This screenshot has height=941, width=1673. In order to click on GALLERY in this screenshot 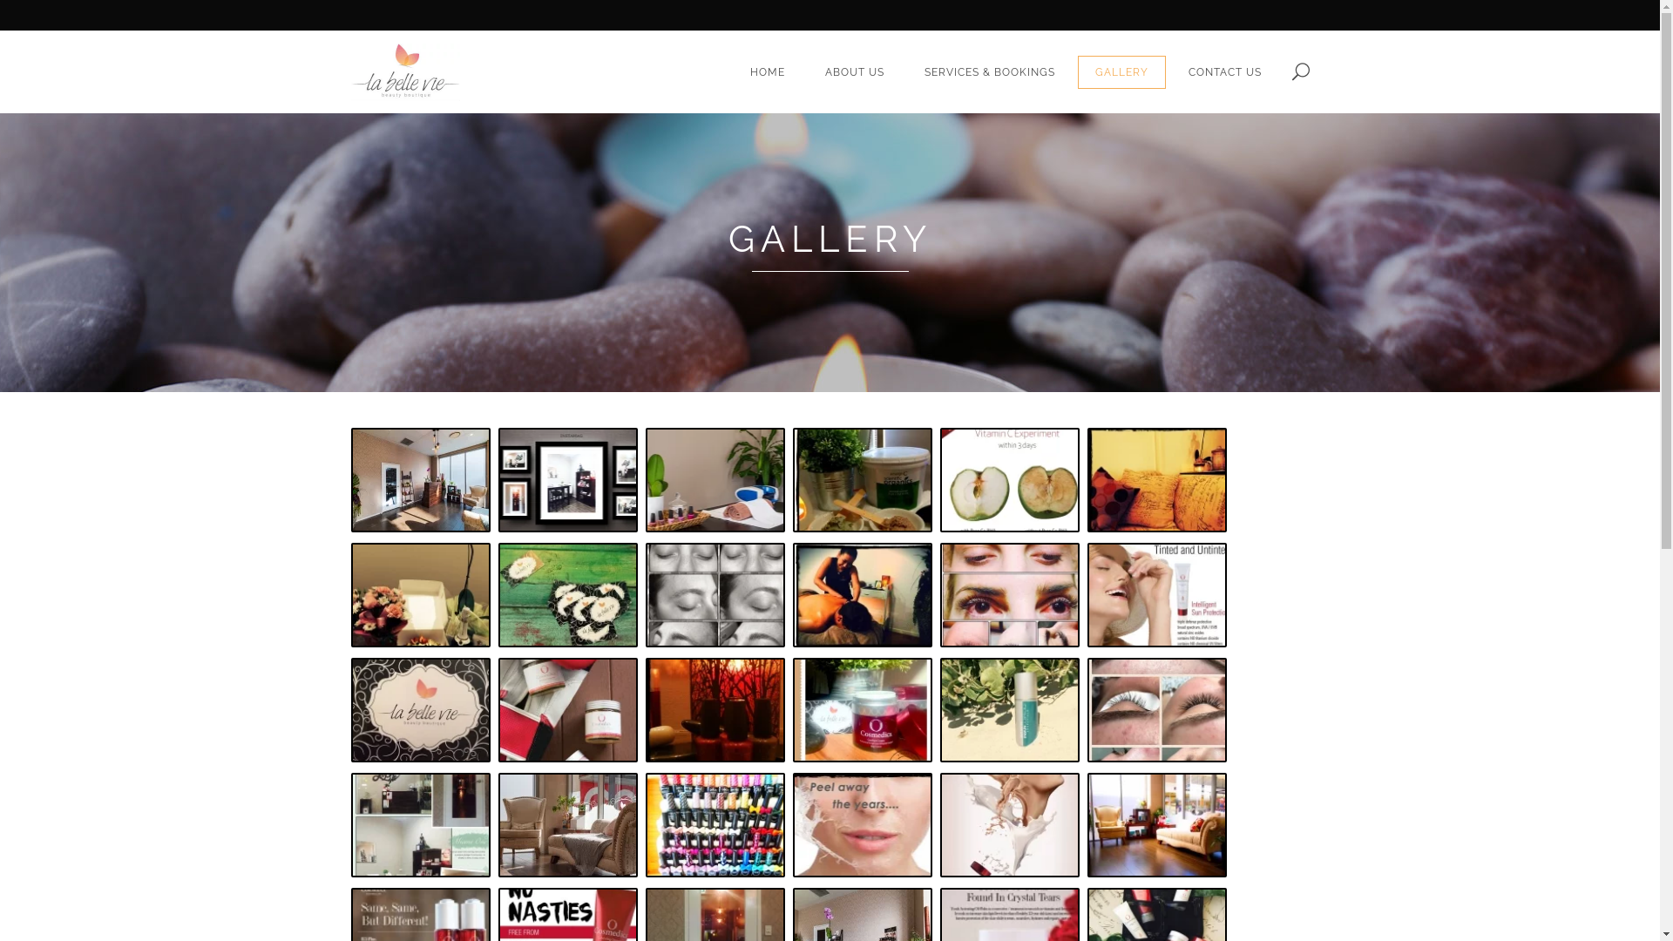, I will do `click(1121, 72)`.